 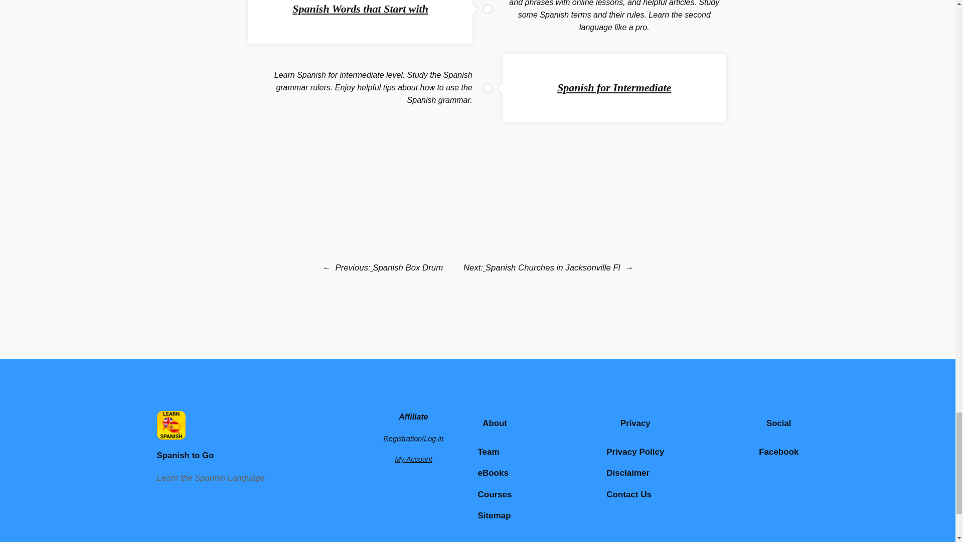 What do you see at coordinates (542, 267) in the screenshot?
I see `Next: Spanish Churches in Jacksonville Fl` at bounding box center [542, 267].